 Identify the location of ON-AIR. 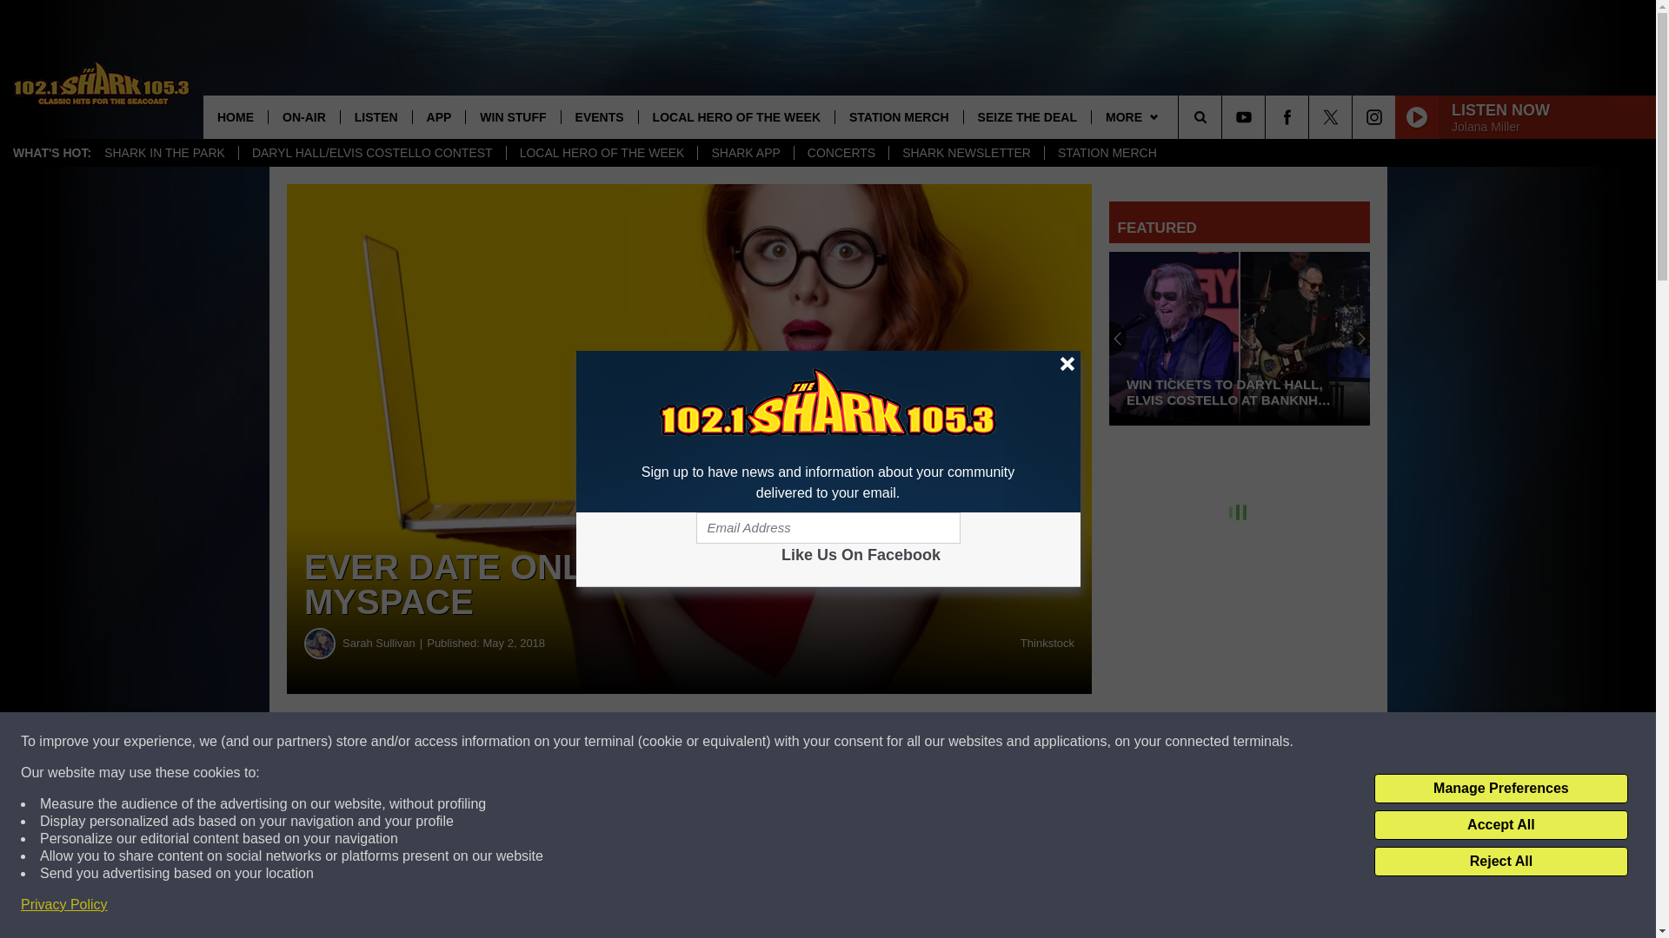
(303, 116).